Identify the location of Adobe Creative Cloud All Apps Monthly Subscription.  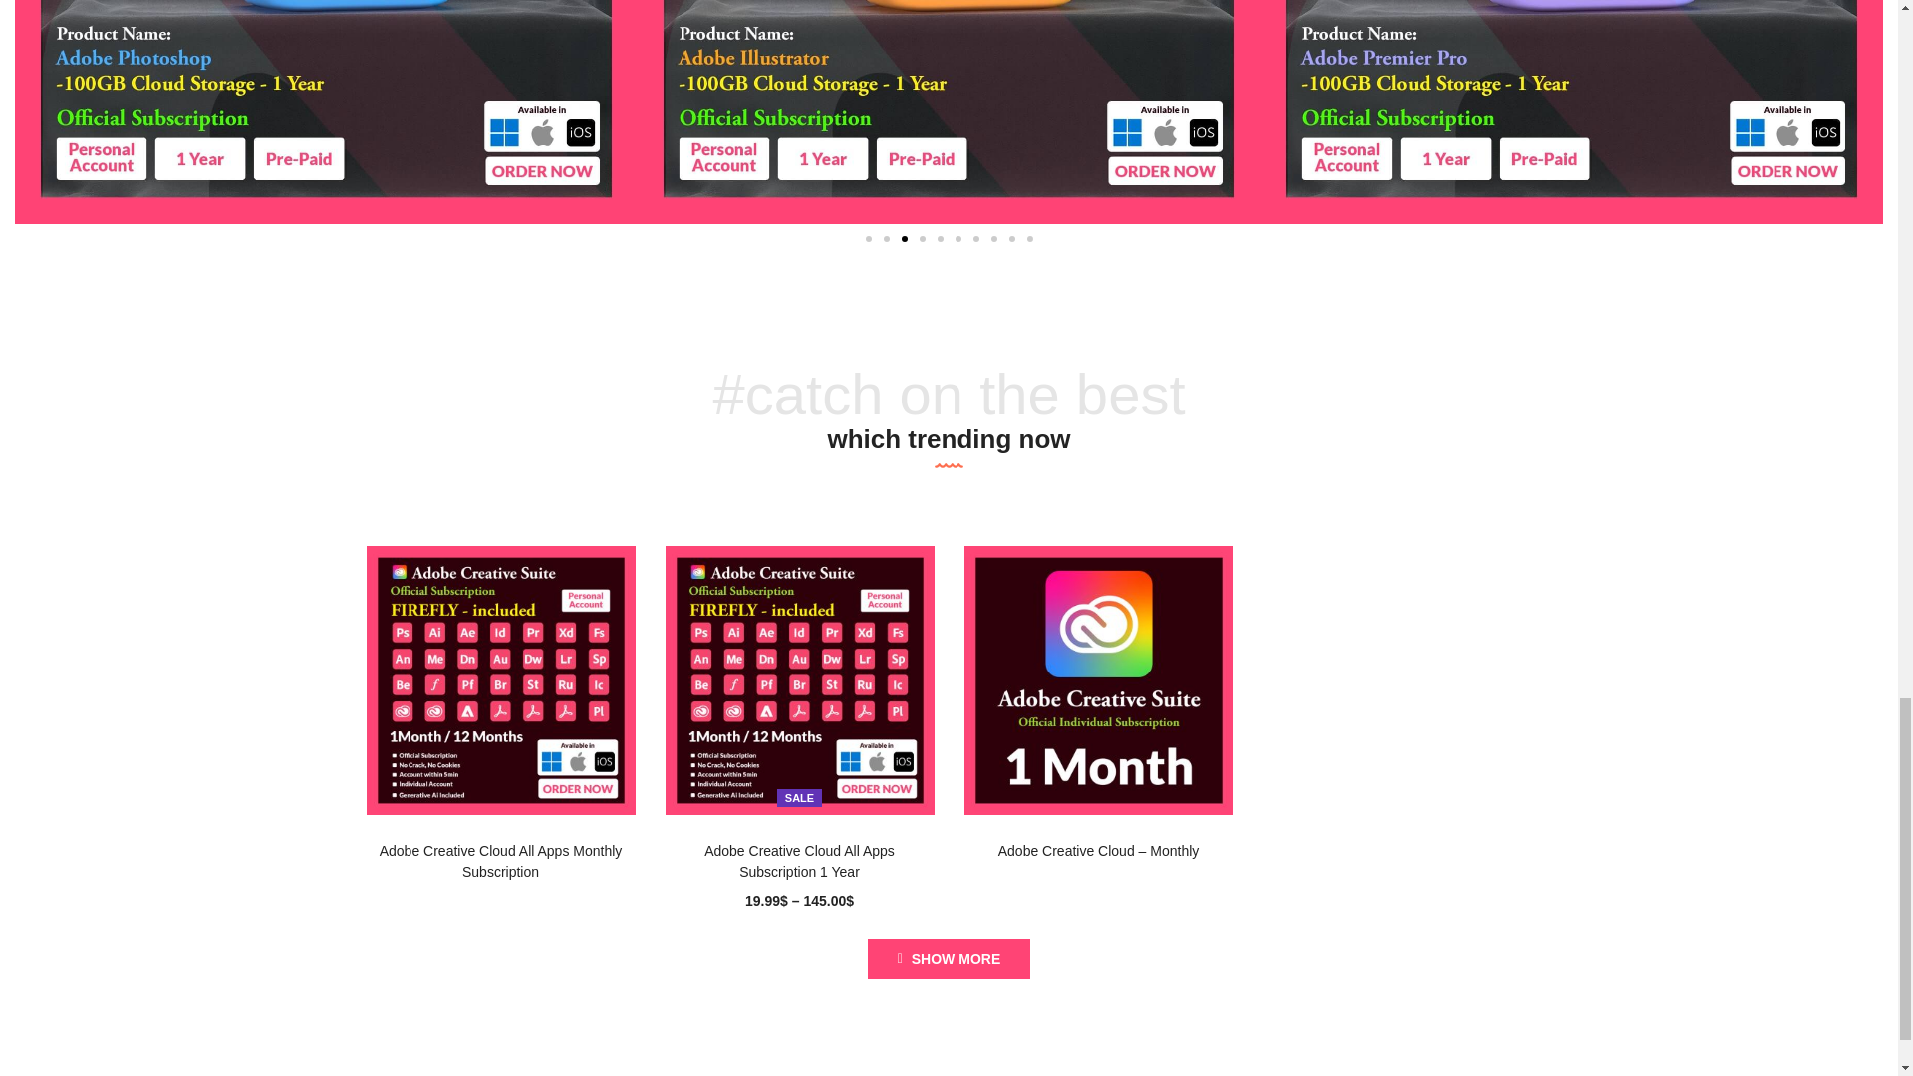
(500, 861).